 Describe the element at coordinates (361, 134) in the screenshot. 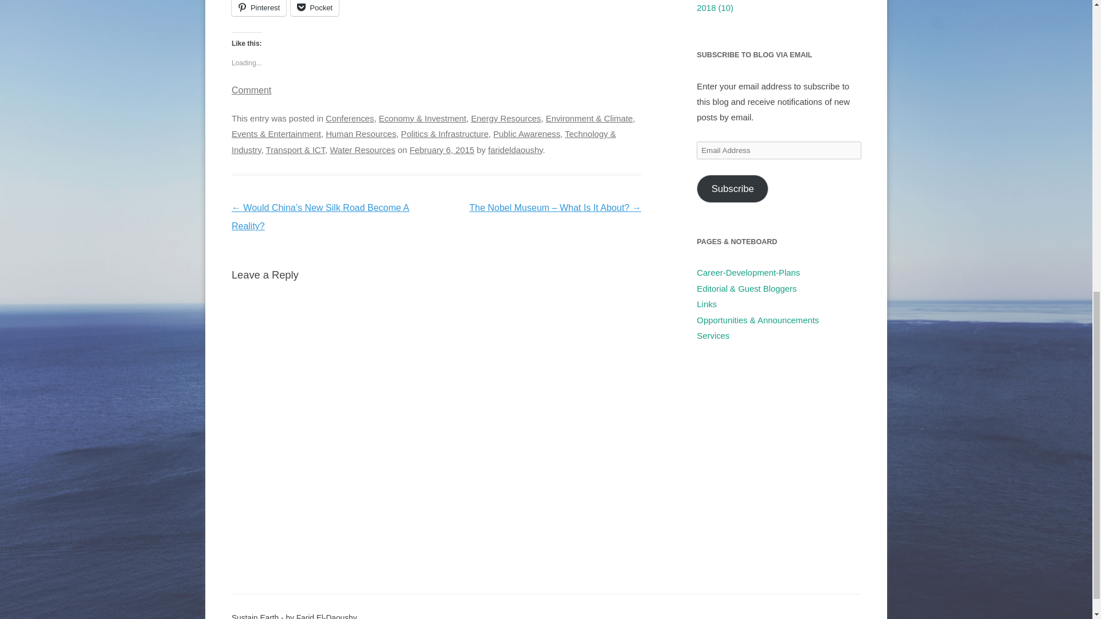

I see `Human Resources` at that location.